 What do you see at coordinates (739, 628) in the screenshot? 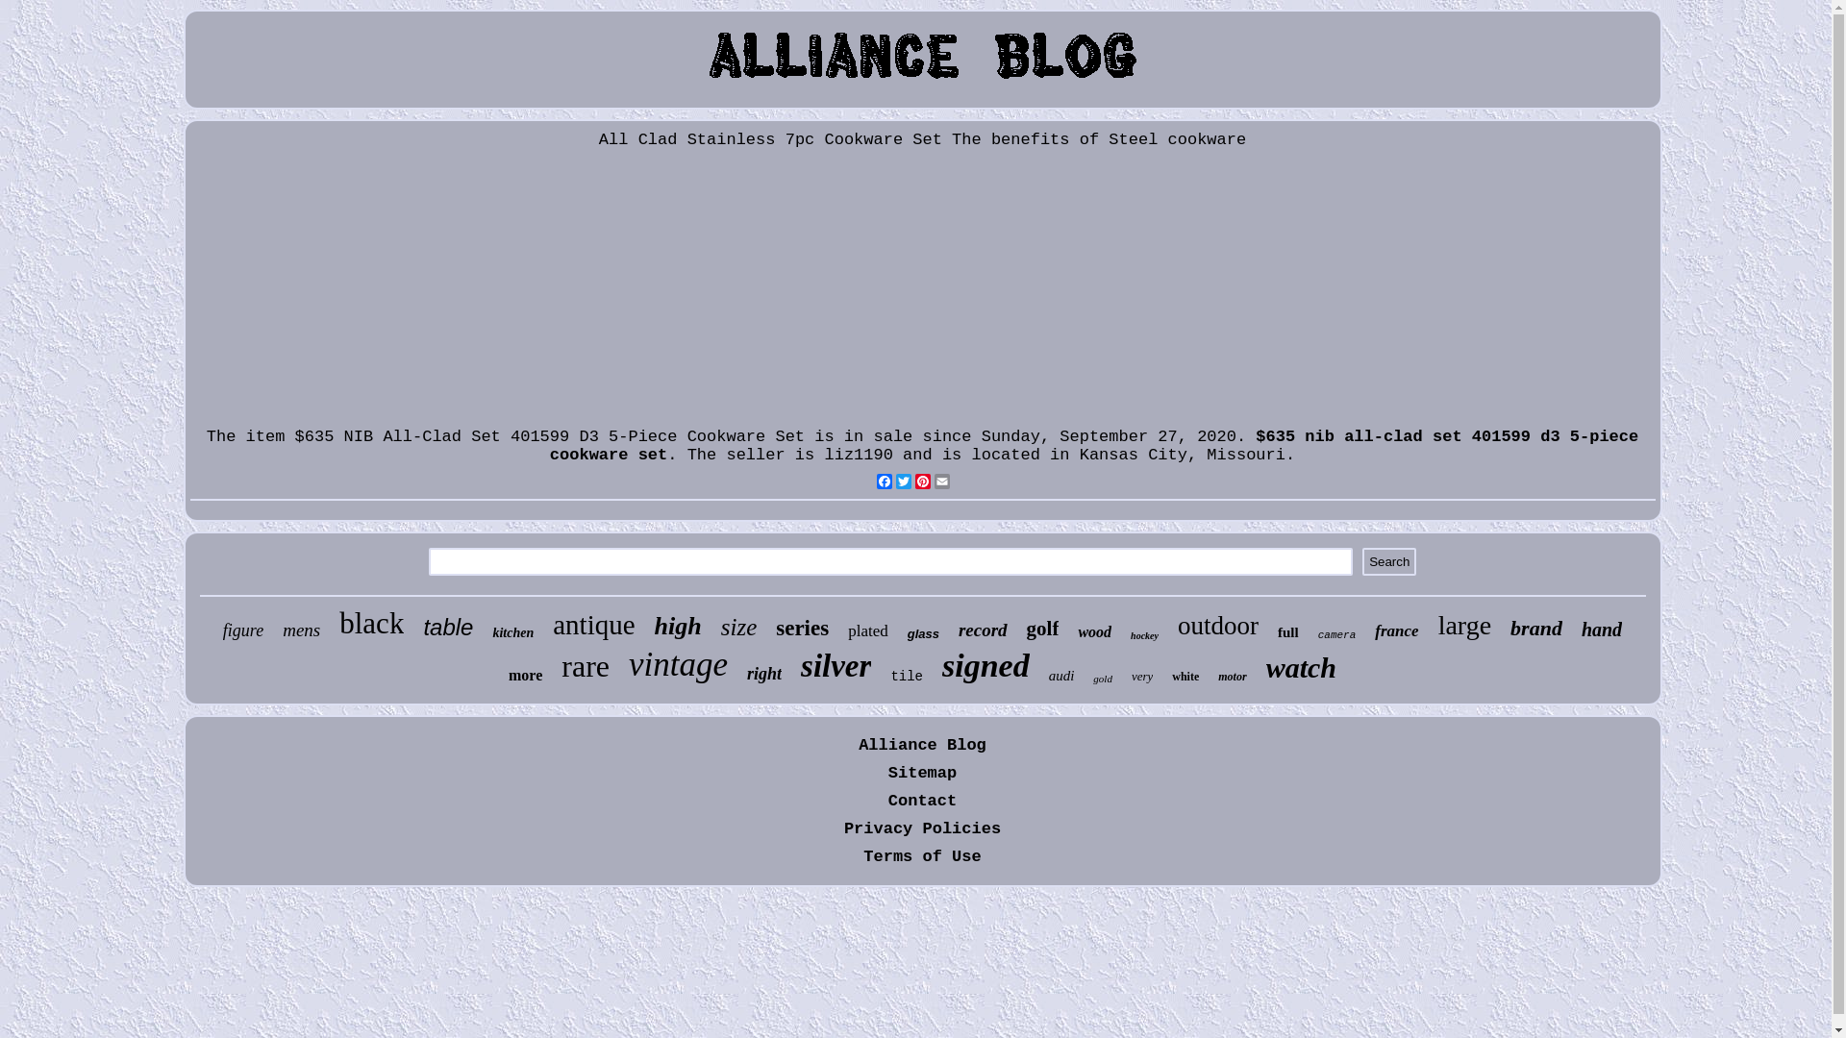
I see `size` at bounding box center [739, 628].